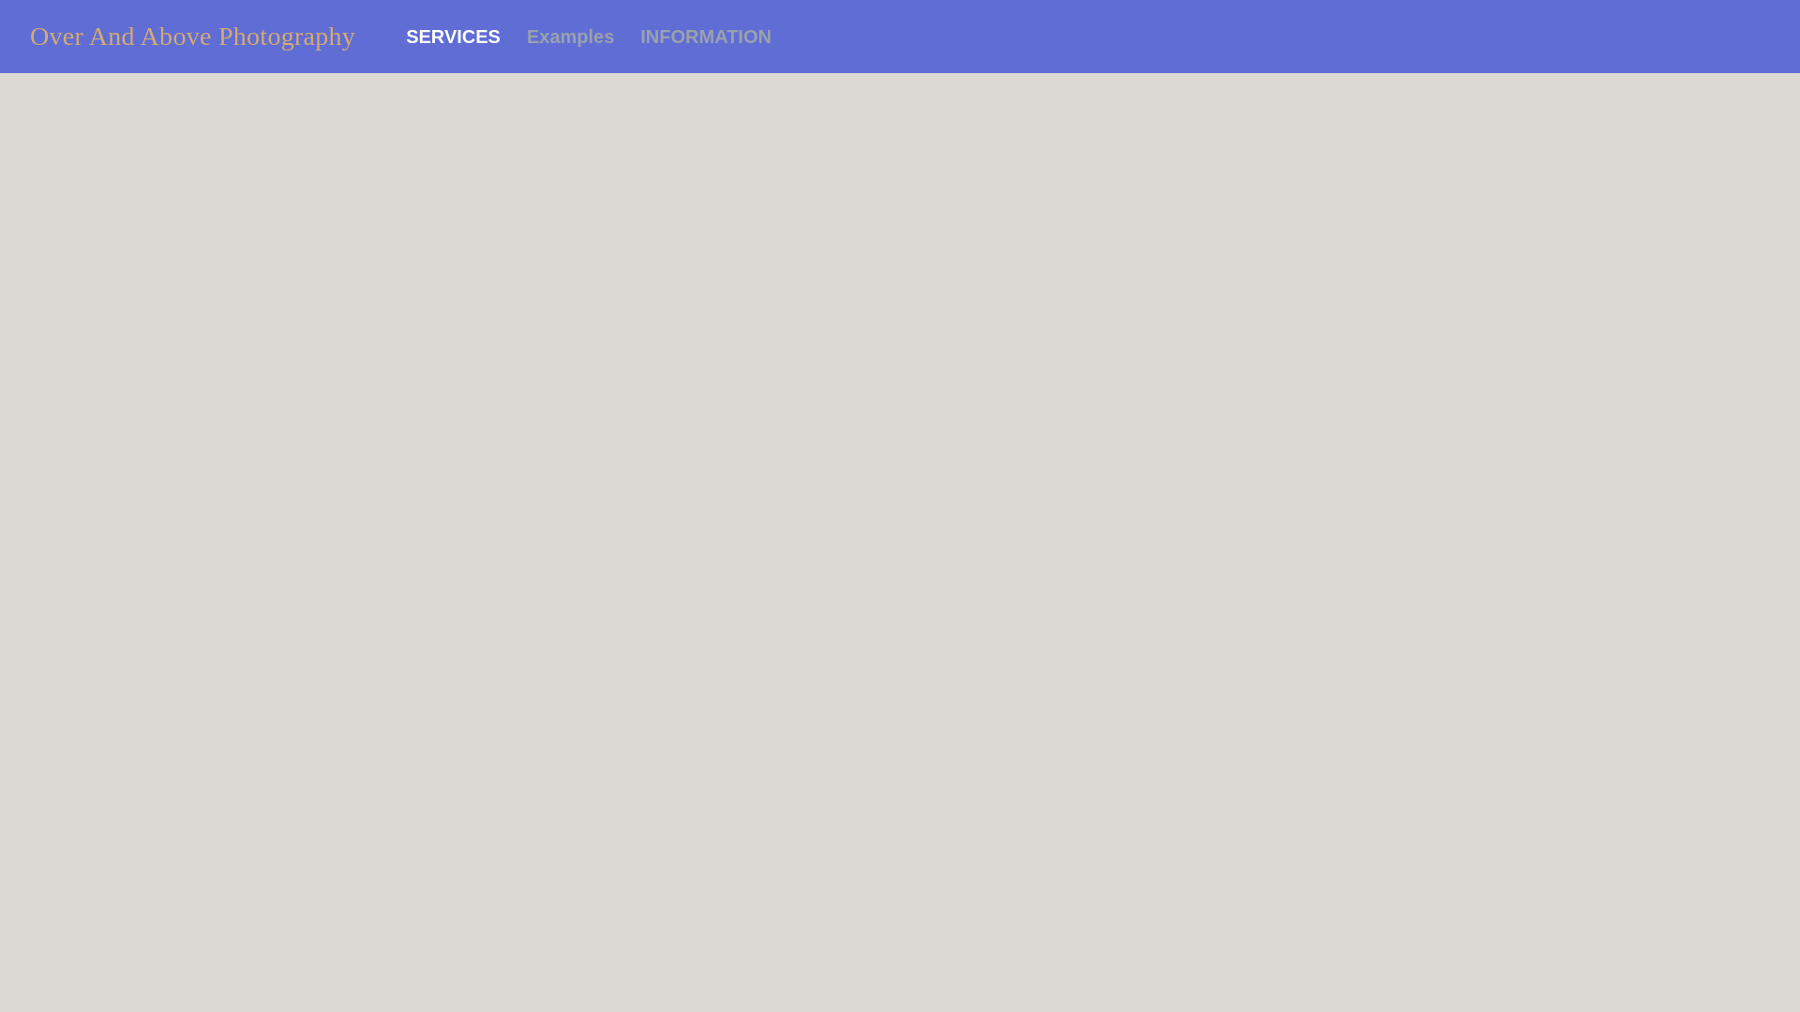  Describe the element at coordinates (192, 36) in the screenshot. I see `Over And Above Photography` at that location.